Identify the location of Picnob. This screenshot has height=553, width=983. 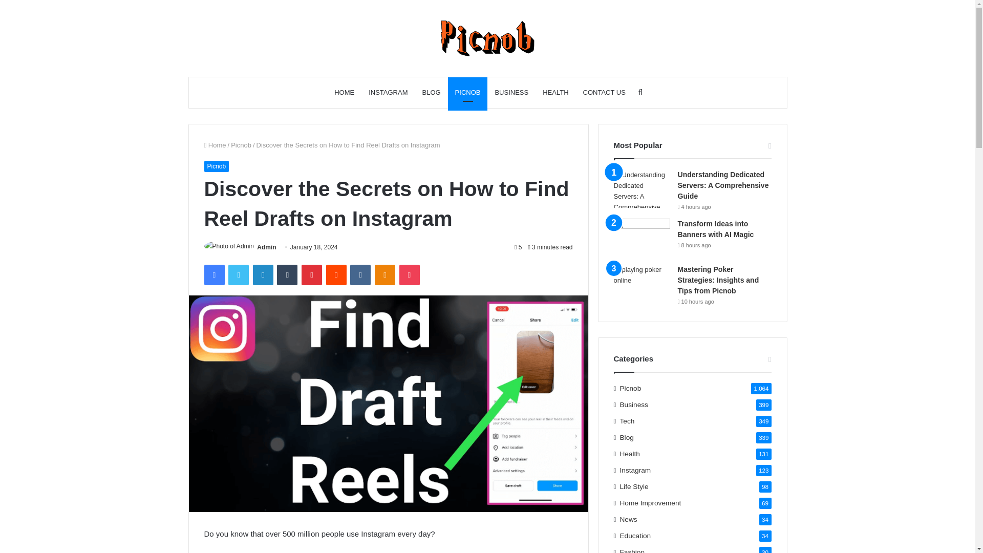
(241, 145).